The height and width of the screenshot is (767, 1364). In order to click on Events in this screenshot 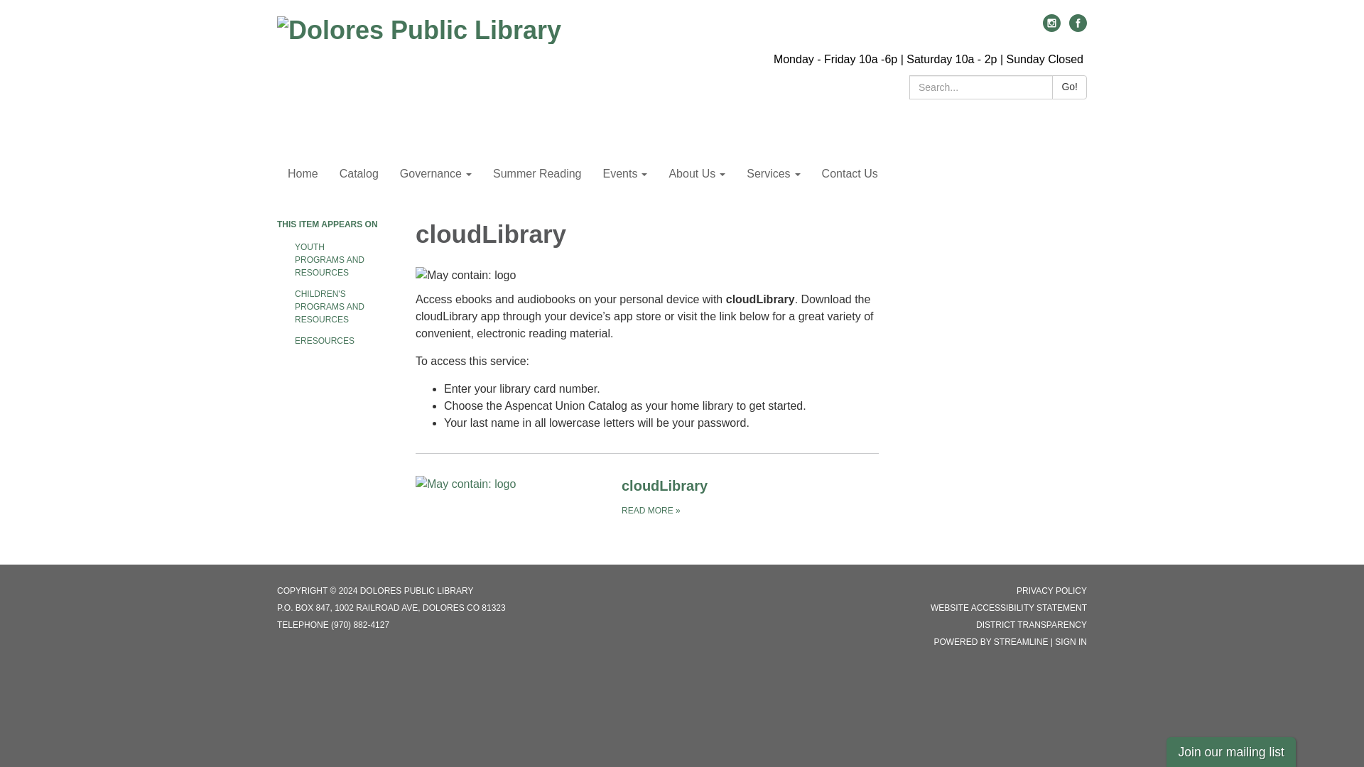, I will do `click(625, 174)`.